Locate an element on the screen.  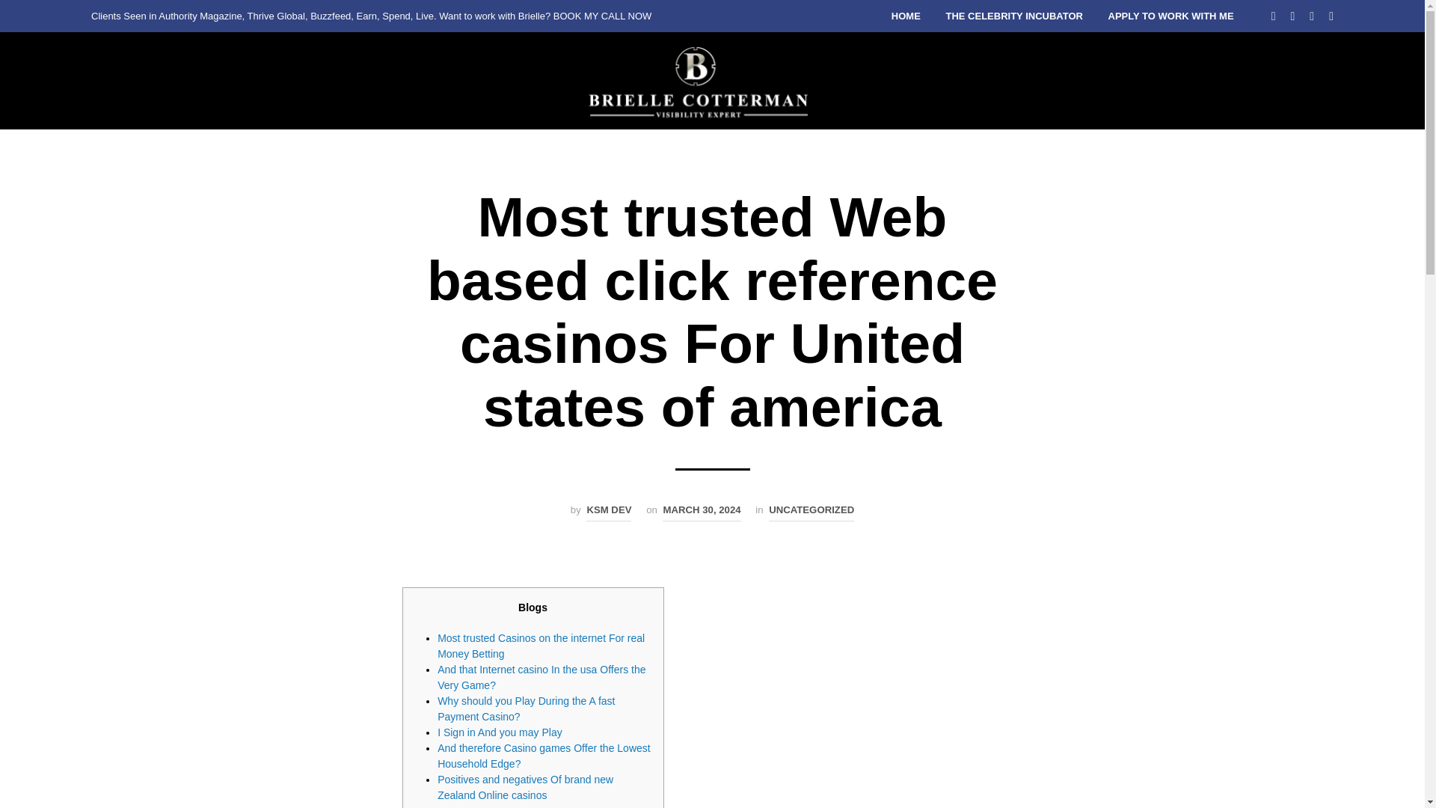
HOME is located at coordinates (906, 16).